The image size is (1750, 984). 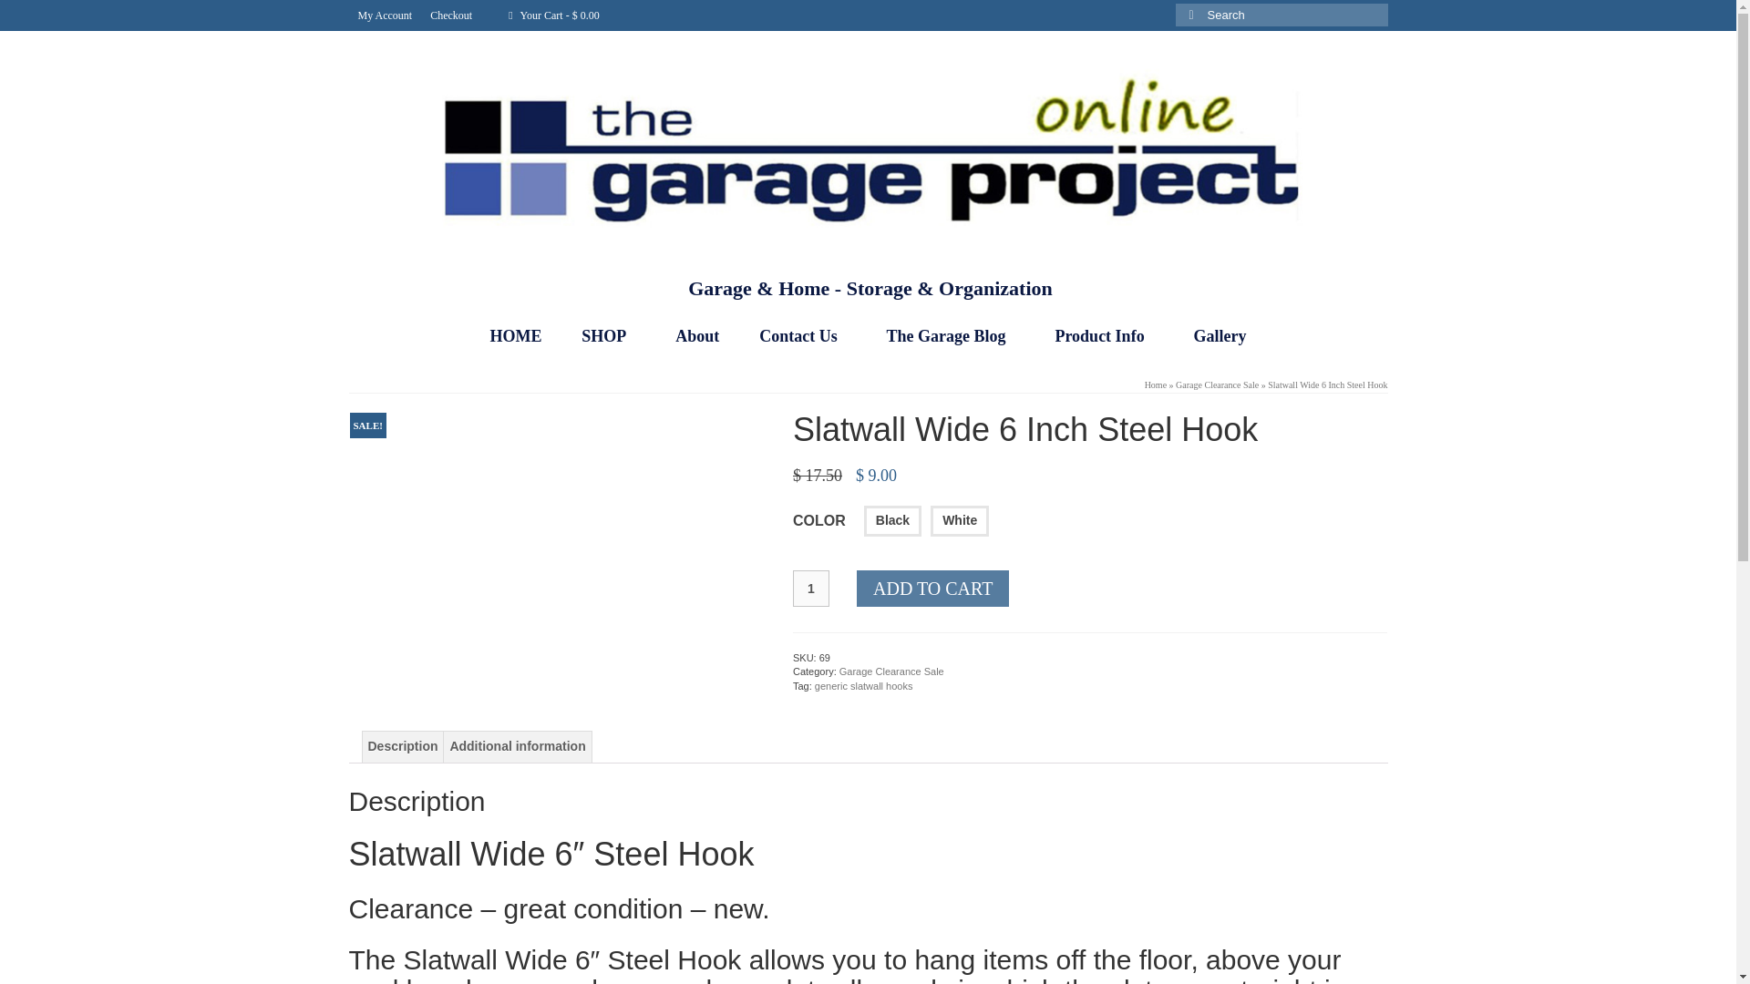 I want to click on My Account, so click(x=385, y=15).